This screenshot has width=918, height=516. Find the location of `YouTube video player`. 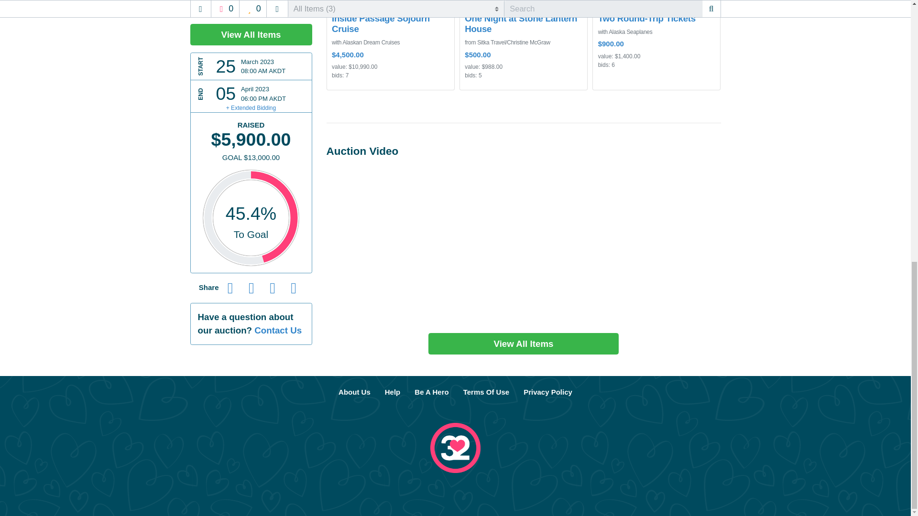

YouTube video player is located at coordinates (523, 244).